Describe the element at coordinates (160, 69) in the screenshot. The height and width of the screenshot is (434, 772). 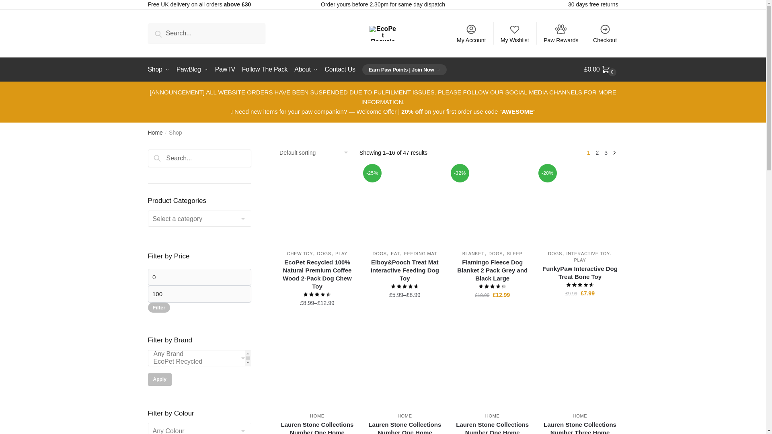
I see `Shop` at that location.